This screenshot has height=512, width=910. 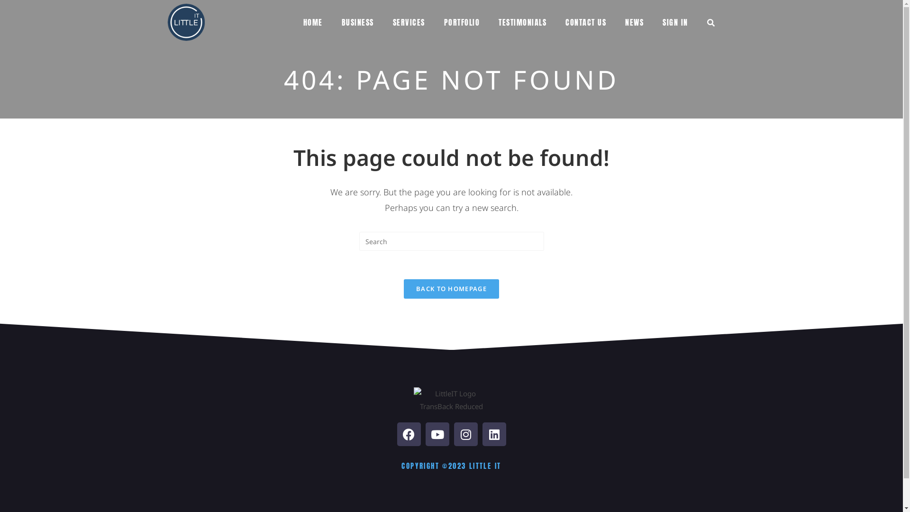 What do you see at coordinates (522, 22) in the screenshot?
I see `TESTIMONIALS` at bounding box center [522, 22].